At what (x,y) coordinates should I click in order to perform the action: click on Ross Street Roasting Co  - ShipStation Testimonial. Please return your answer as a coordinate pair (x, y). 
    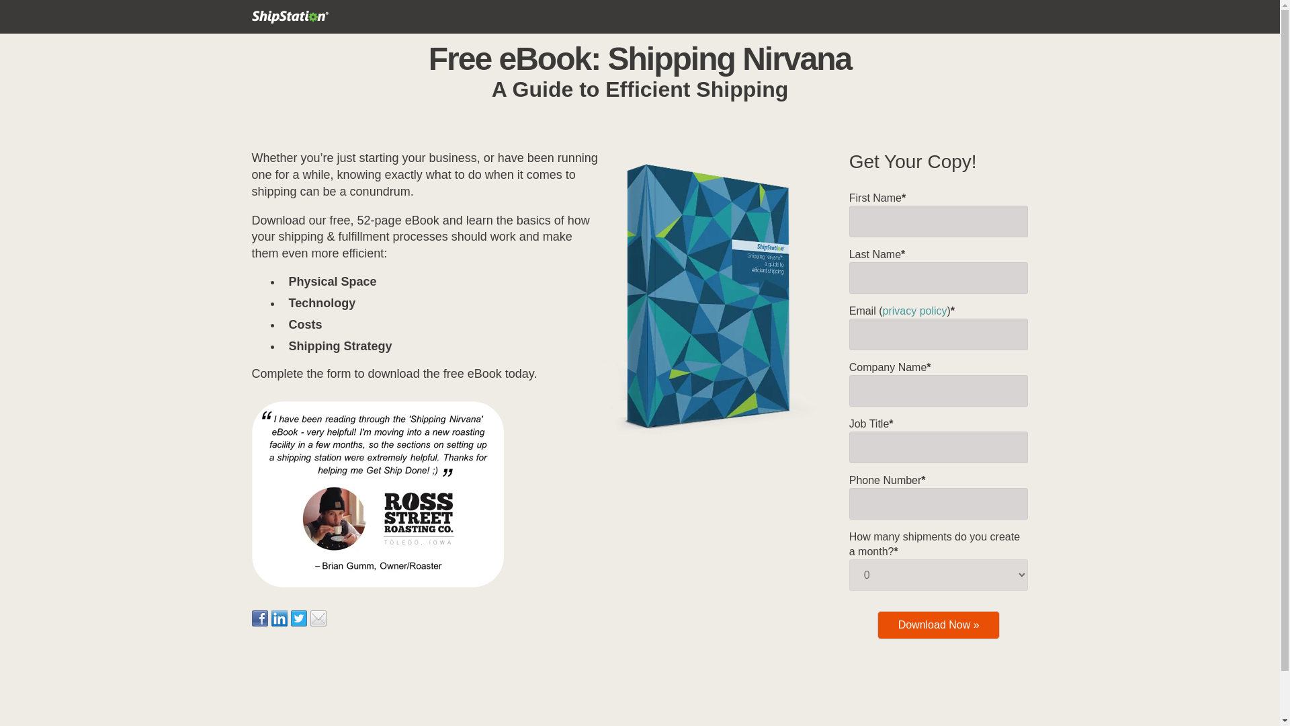
    Looking at the image, I should click on (377, 494).